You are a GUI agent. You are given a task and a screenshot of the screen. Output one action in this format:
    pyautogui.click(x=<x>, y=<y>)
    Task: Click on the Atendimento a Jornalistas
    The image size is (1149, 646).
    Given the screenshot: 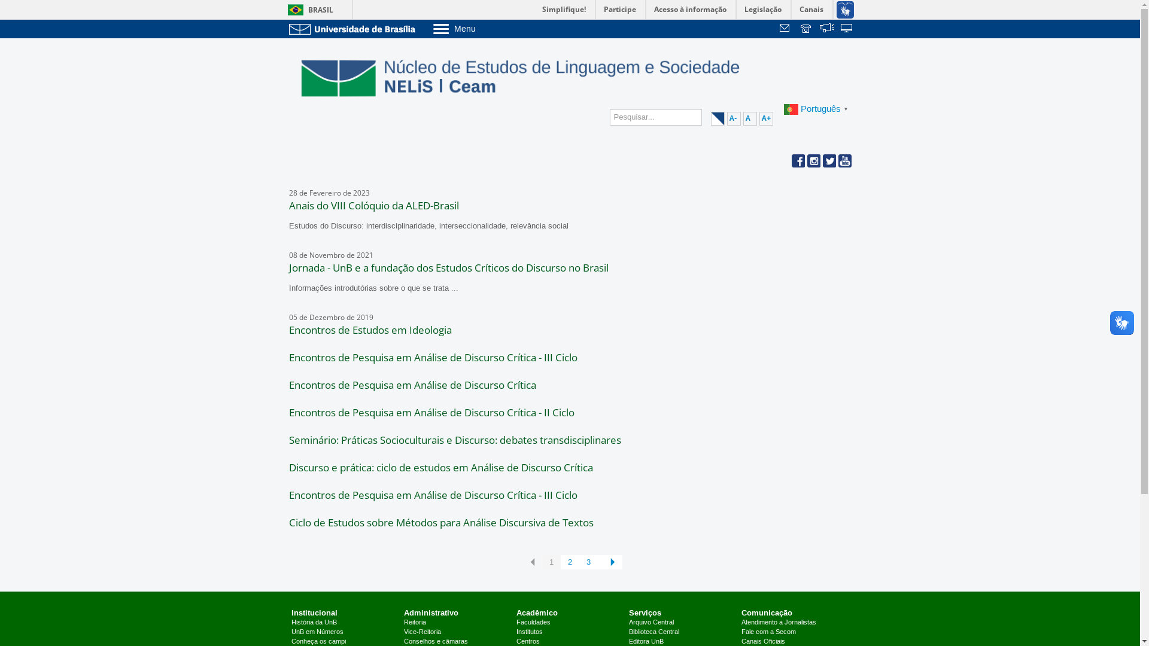 What is the action you would take?
    pyautogui.click(x=779, y=623)
    